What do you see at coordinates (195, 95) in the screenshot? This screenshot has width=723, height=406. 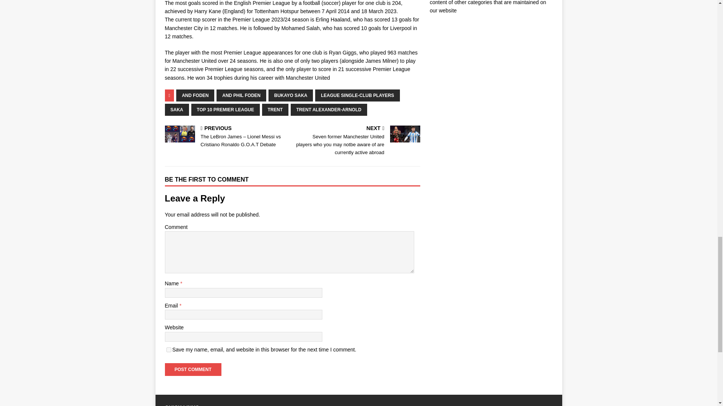 I see `AND FODEN` at bounding box center [195, 95].